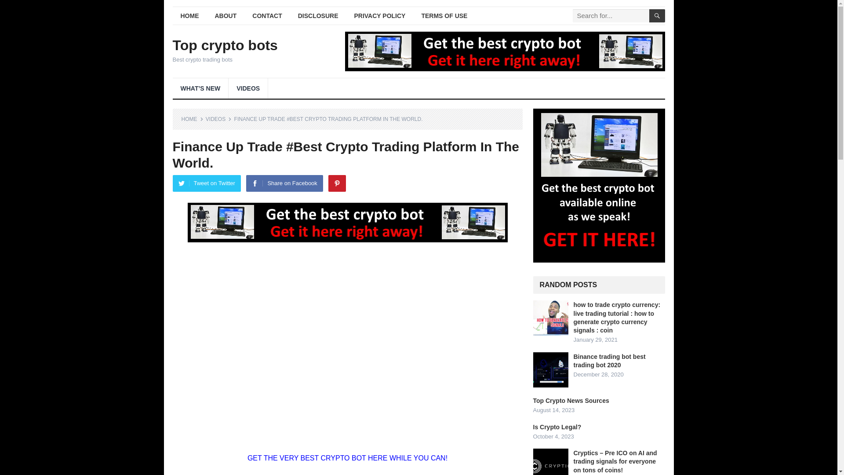 The height and width of the screenshot is (475, 844). Describe the element at coordinates (550, 370) in the screenshot. I see `Binance trading bot best trading bot 2020 2` at that location.